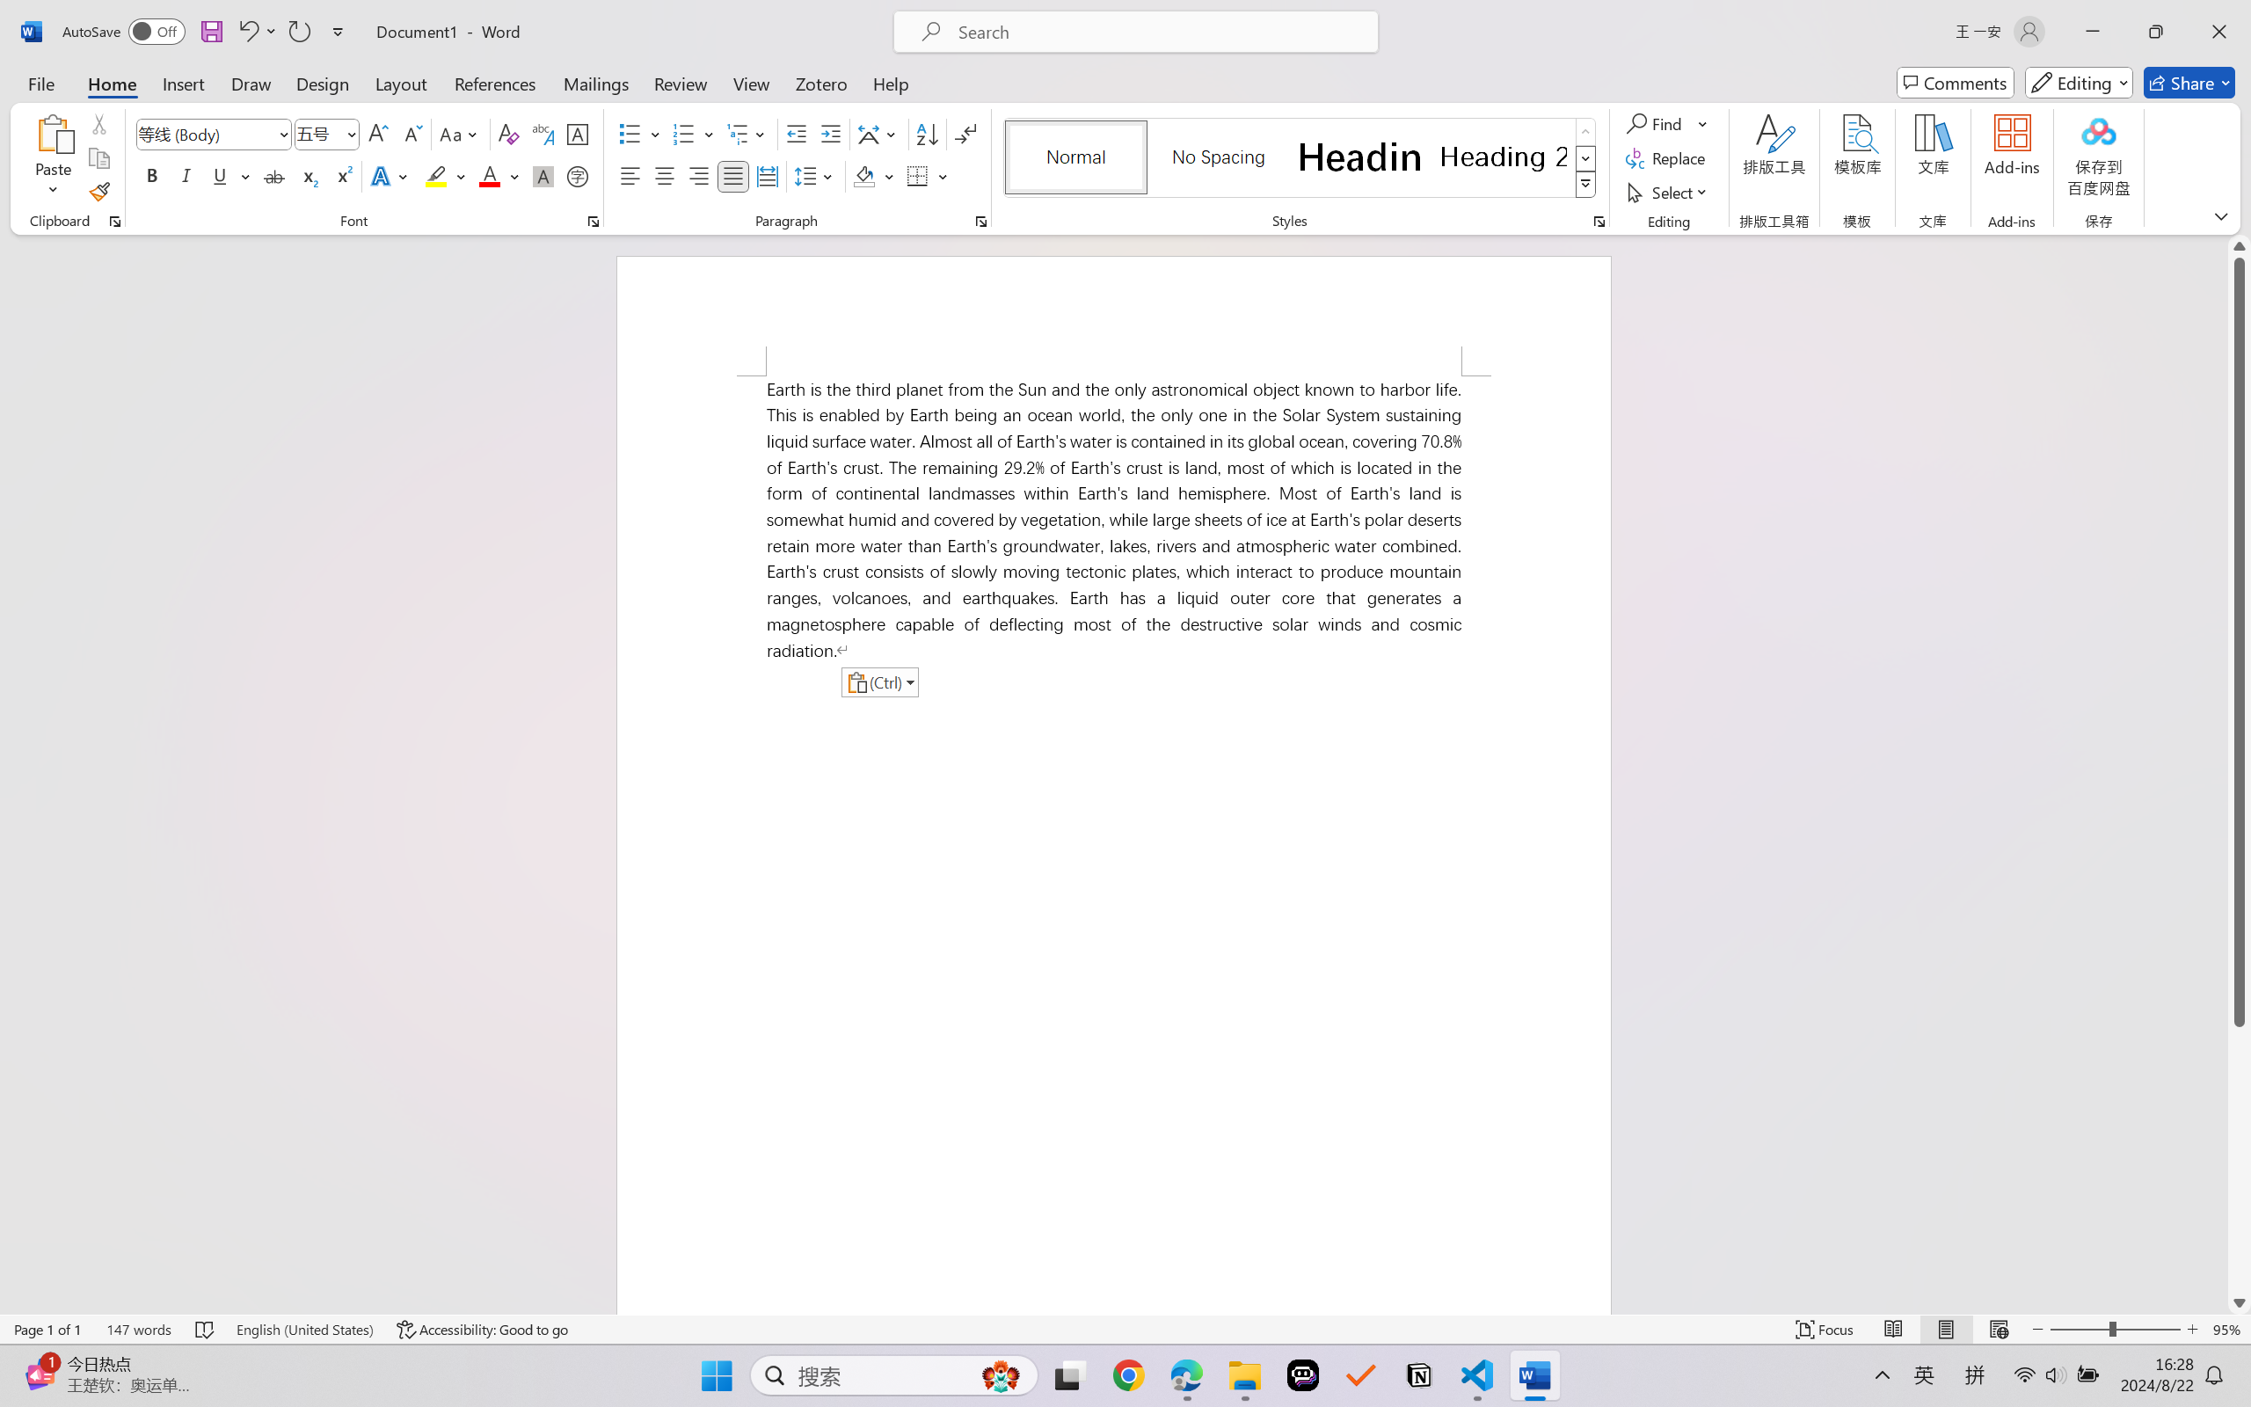 This screenshot has height=1407, width=2251. What do you see at coordinates (391, 176) in the screenshot?
I see `Text Effects and Typography` at bounding box center [391, 176].